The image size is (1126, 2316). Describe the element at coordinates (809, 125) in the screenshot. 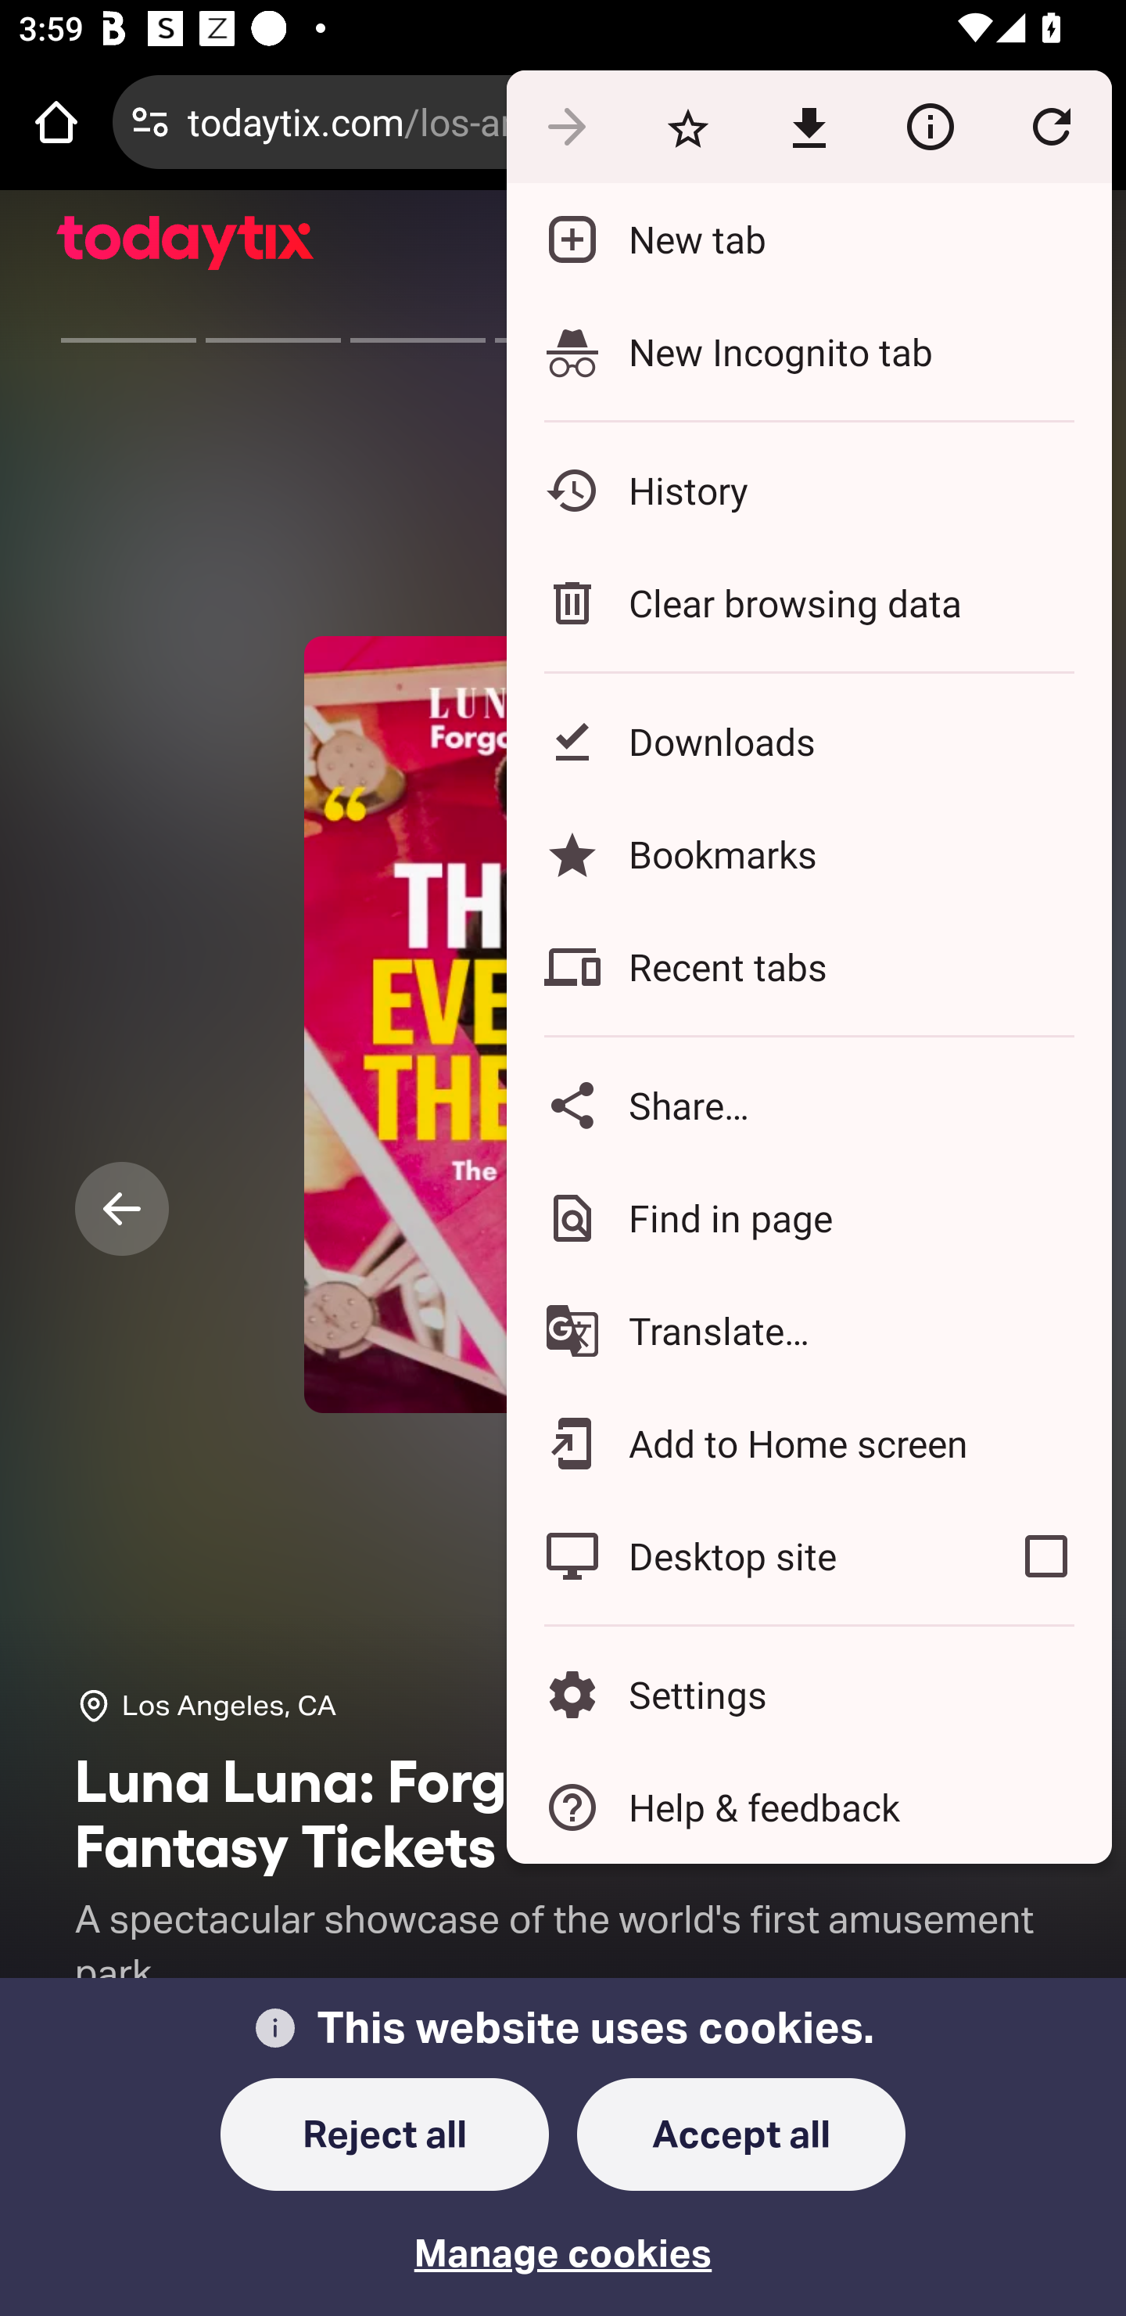

I see `Download` at that location.